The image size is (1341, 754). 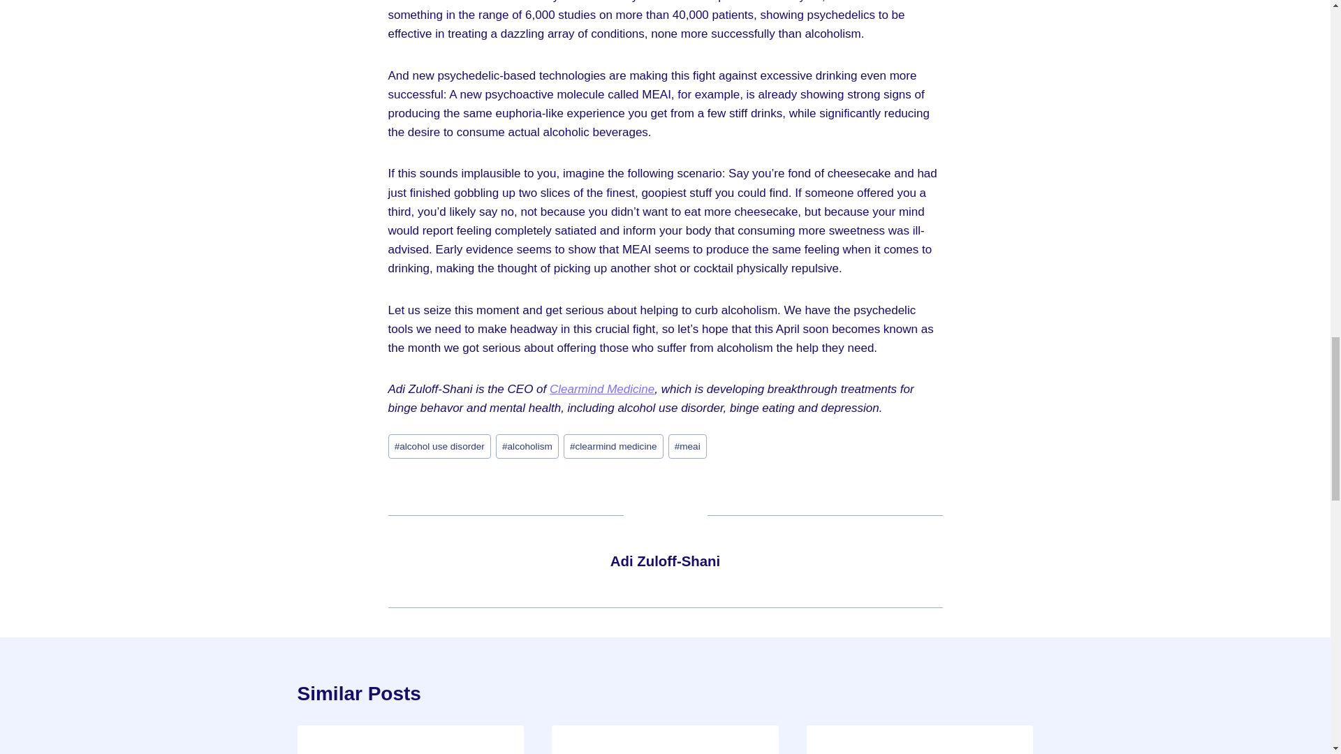 What do you see at coordinates (687, 446) in the screenshot?
I see `meai` at bounding box center [687, 446].